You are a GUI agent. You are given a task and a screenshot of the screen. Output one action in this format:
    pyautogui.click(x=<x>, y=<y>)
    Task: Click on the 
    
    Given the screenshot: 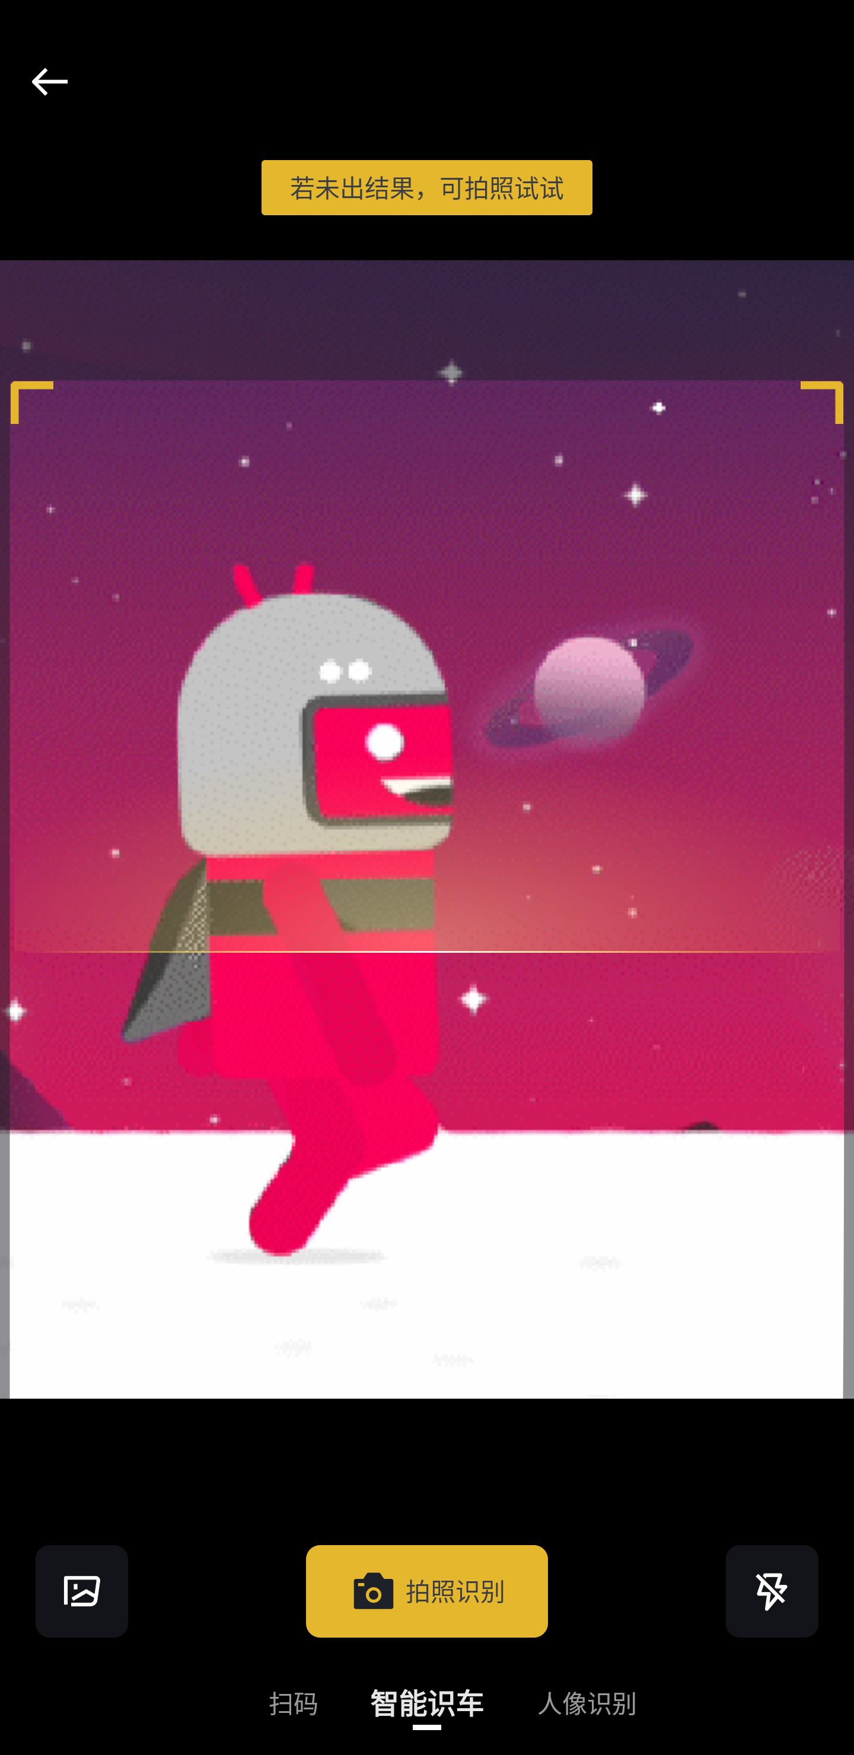 What is the action you would take?
    pyautogui.click(x=772, y=1590)
    